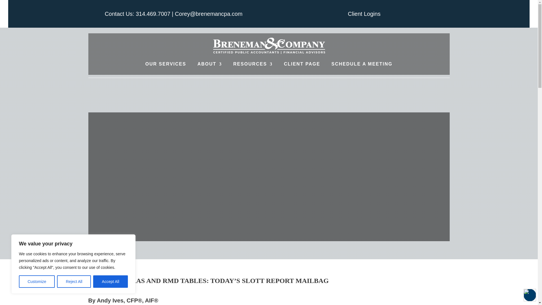 The image size is (542, 305). I want to click on Reject All, so click(74, 282).